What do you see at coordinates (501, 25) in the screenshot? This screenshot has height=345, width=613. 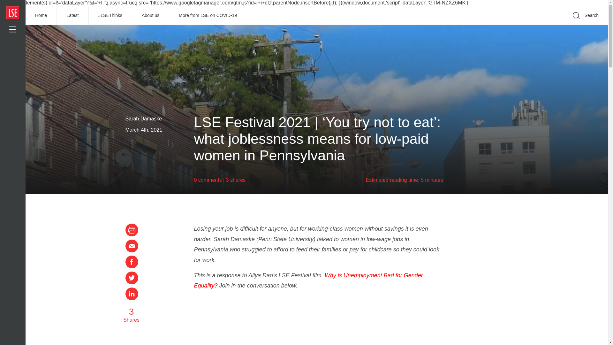 I see `Go` at bounding box center [501, 25].